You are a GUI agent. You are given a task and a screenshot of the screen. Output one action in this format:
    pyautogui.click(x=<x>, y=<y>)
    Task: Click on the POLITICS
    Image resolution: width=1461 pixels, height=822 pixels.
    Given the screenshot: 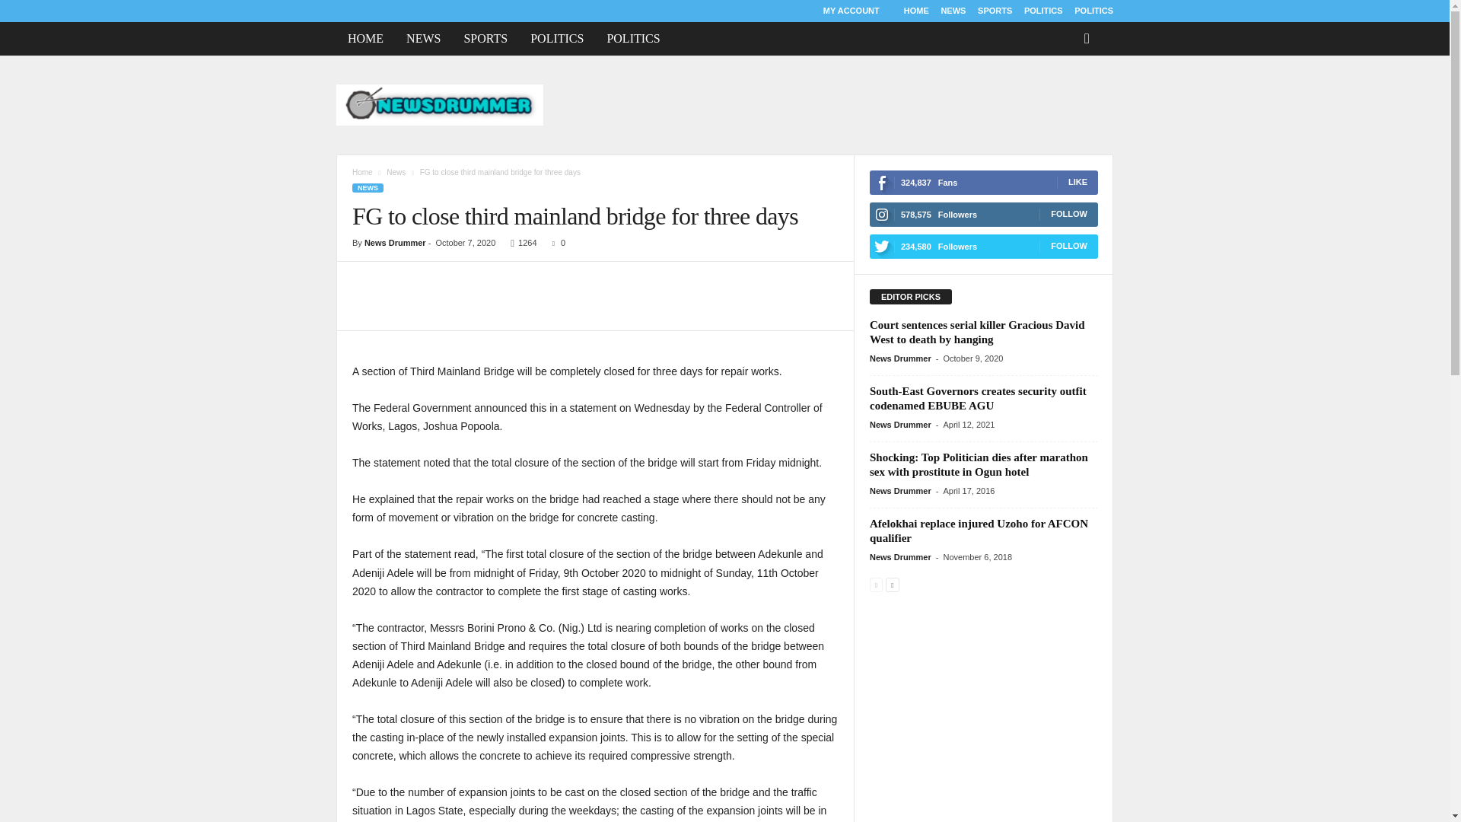 What is the action you would take?
    pyautogui.click(x=556, y=39)
    